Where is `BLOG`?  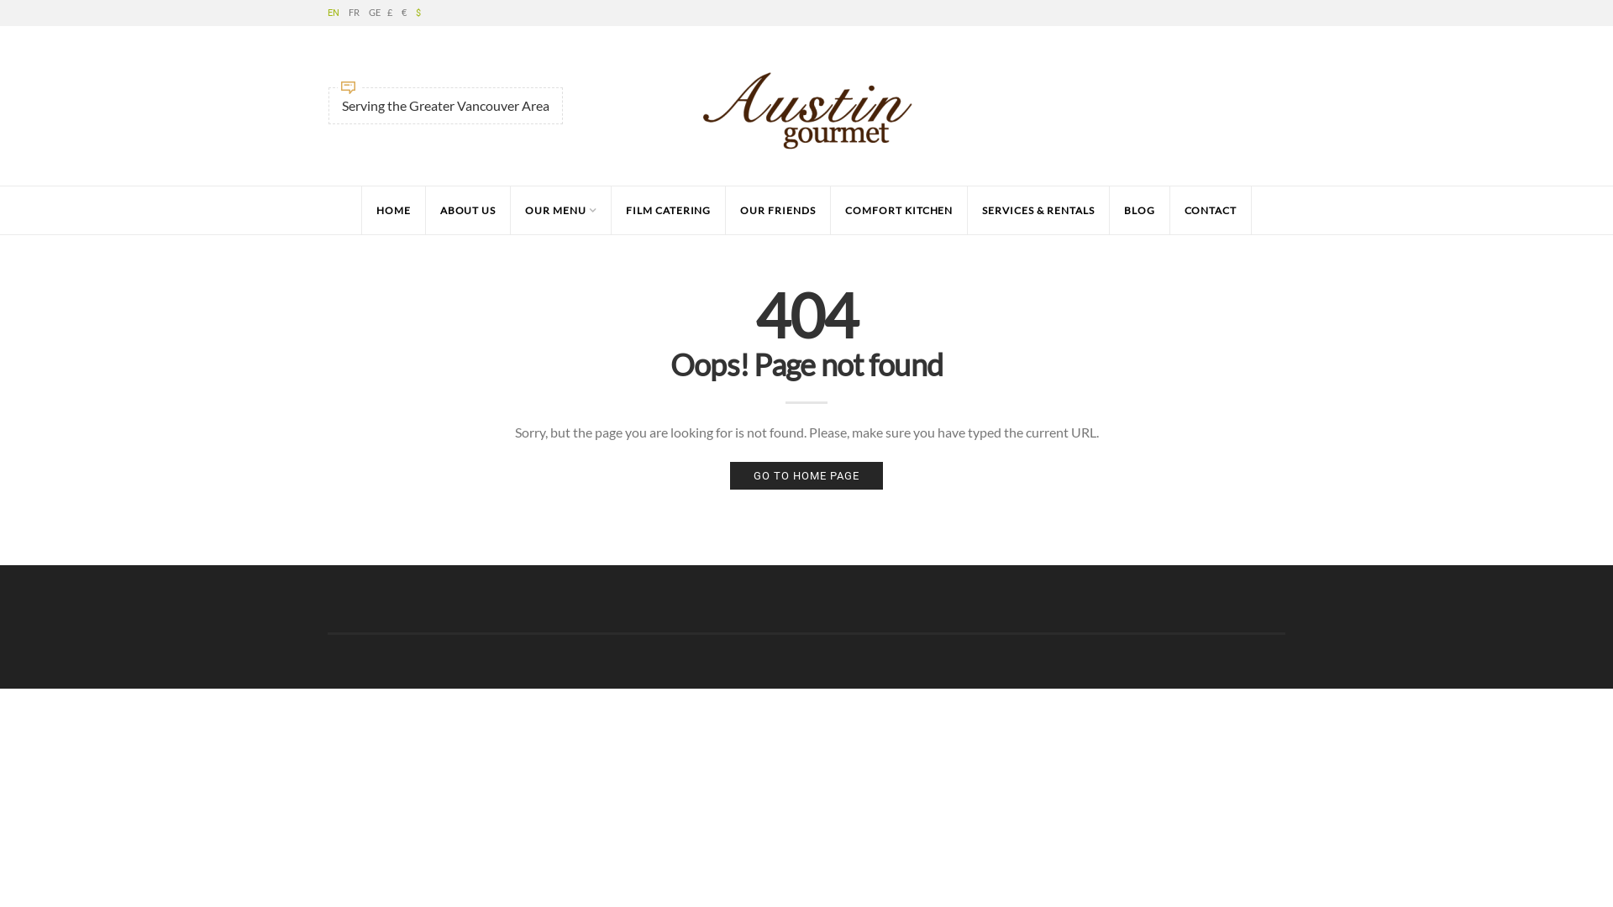
BLOG is located at coordinates (1139, 210).